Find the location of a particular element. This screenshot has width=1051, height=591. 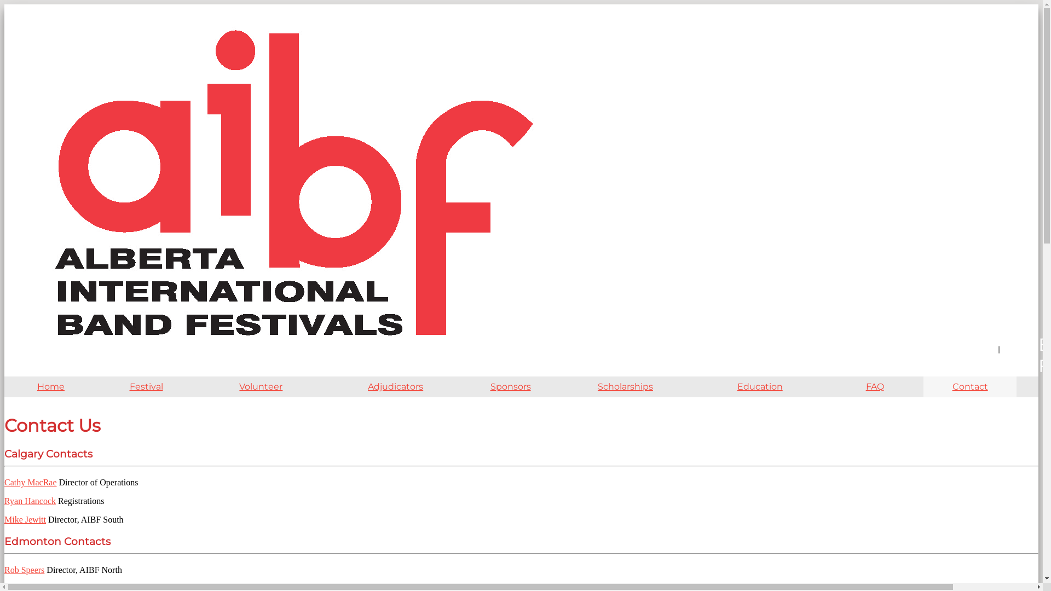

Festival is located at coordinates (146, 387).